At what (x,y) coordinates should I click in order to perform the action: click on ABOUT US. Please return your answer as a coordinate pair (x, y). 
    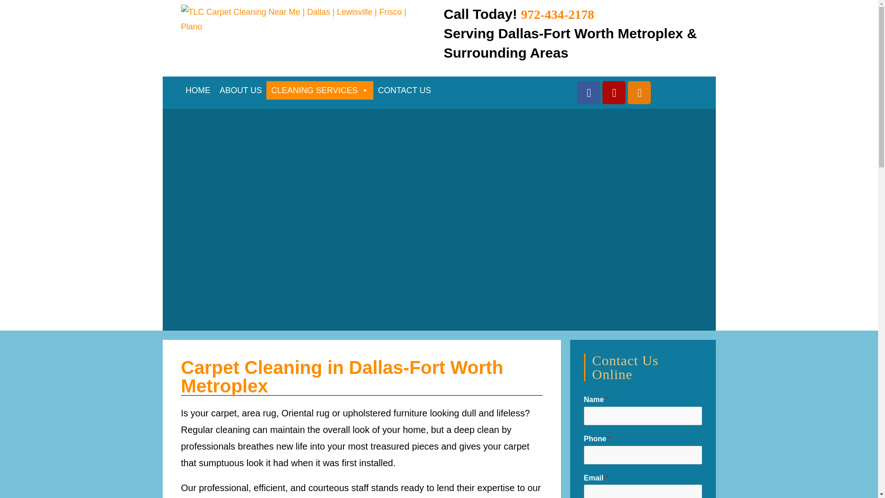
    Looking at the image, I should click on (241, 90).